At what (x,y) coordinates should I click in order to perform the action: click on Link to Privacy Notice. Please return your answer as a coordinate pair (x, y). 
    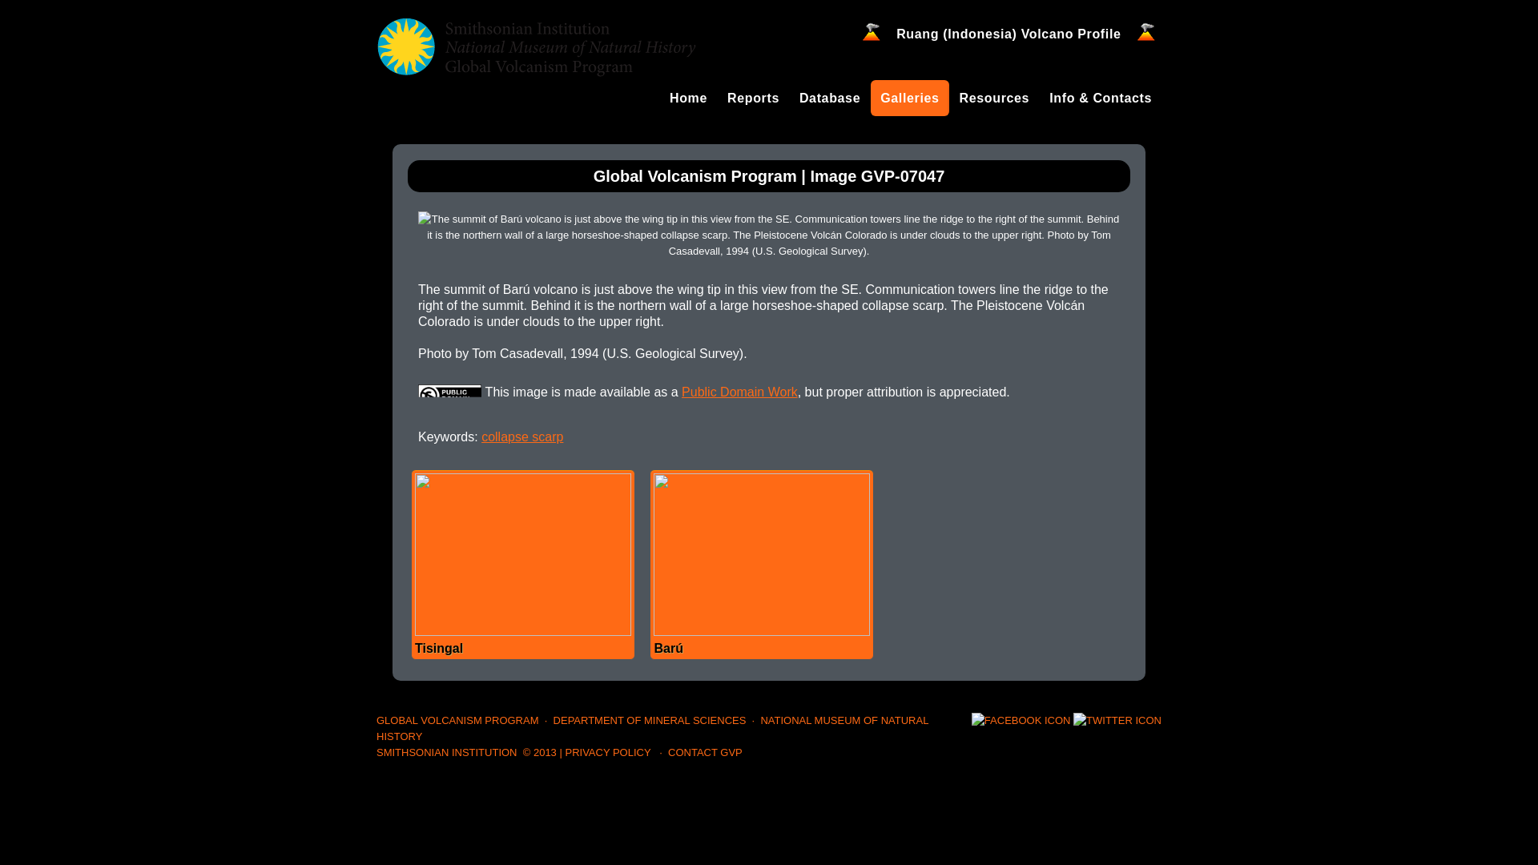
    Looking at the image, I should click on (607, 753).